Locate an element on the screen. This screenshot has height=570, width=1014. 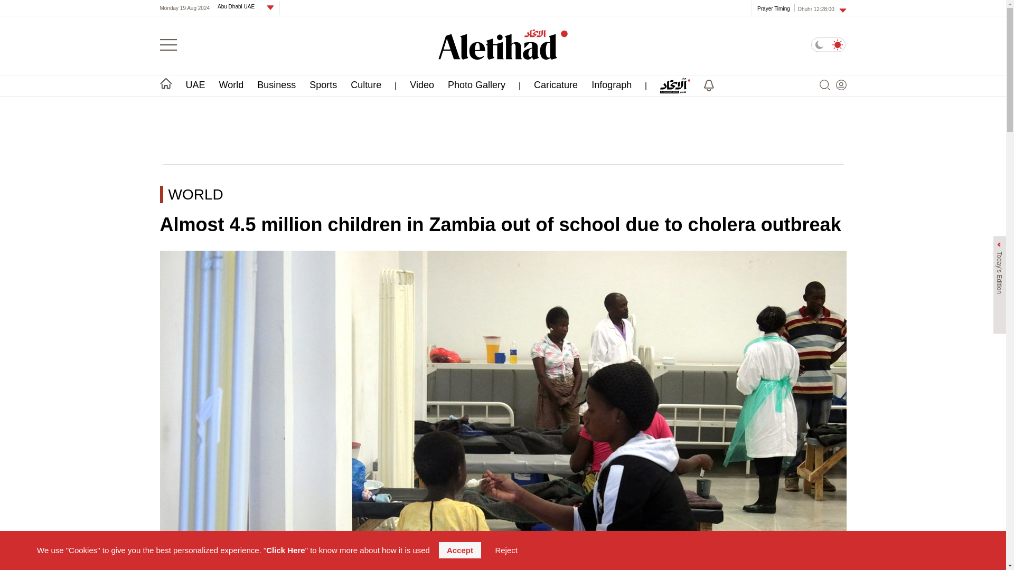
Business is located at coordinates (277, 84).